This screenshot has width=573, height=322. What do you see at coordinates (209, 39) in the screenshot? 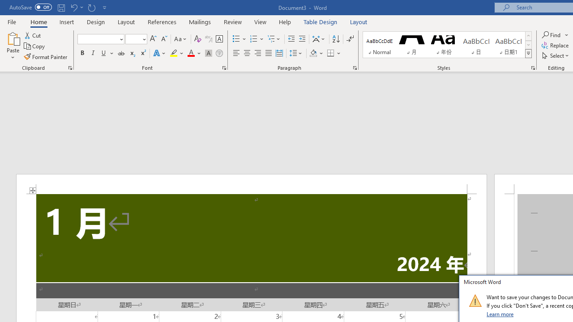
I see `Phonetic Guide...` at bounding box center [209, 39].